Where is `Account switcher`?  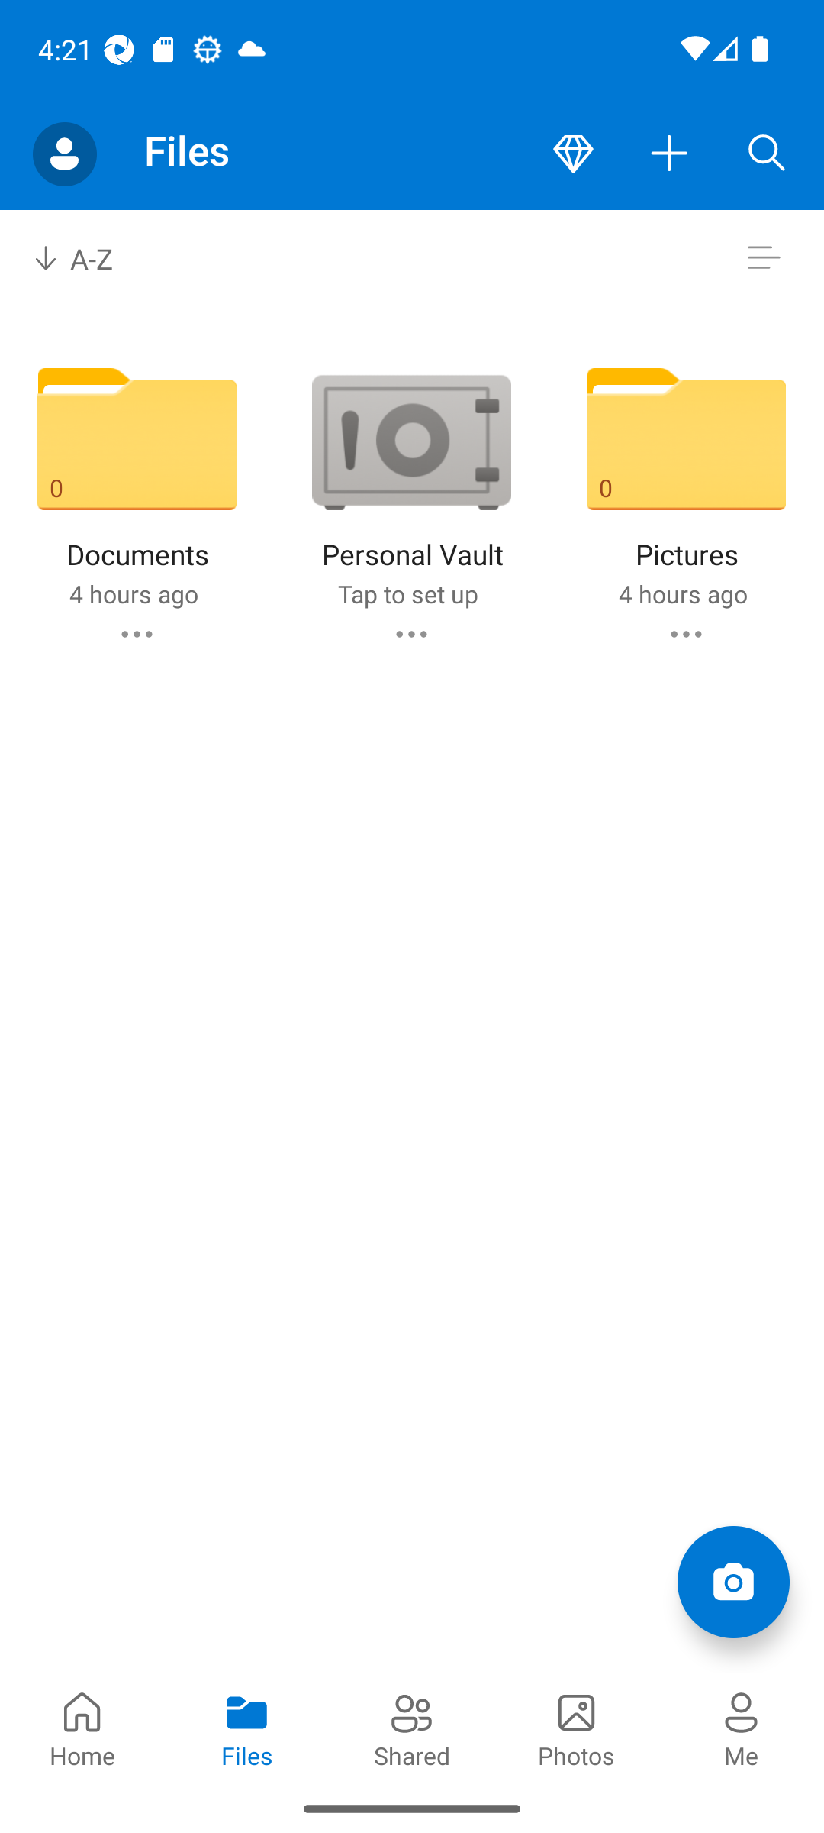 Account switcher is located at coordinates (64, 154).